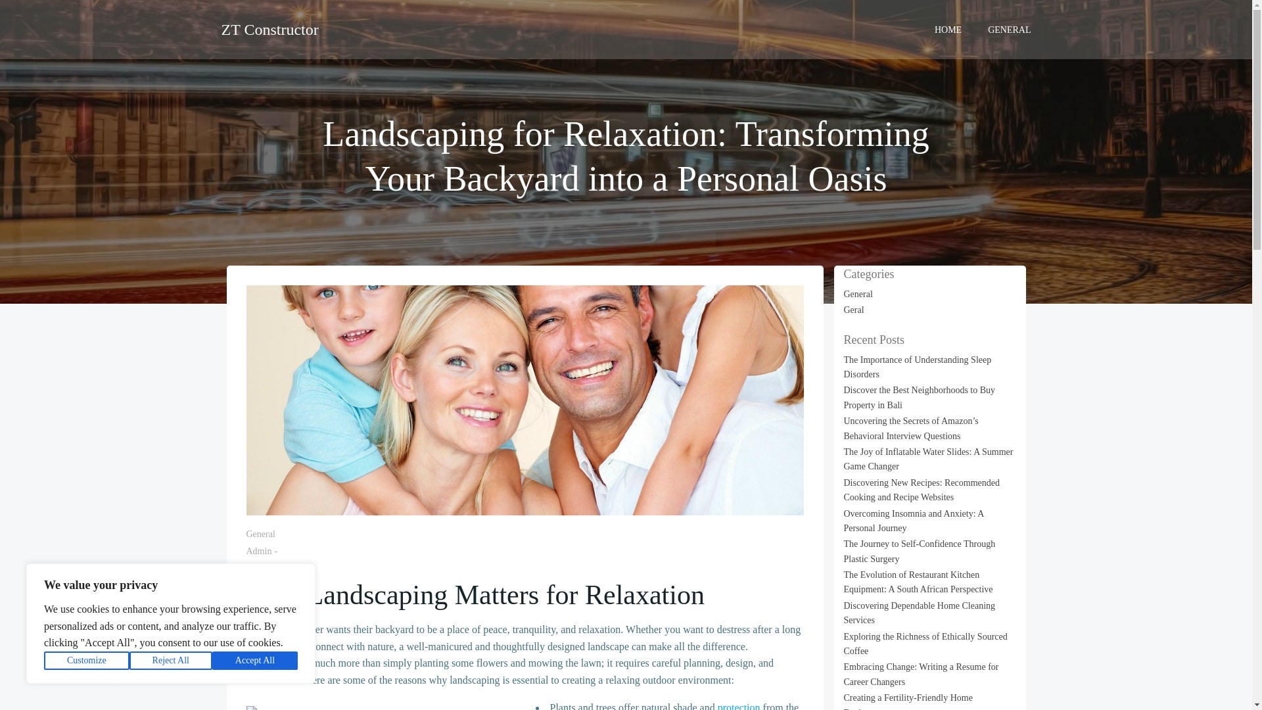 The image size is (1262, 710). I want to click on Reject All, so click(171, 661).